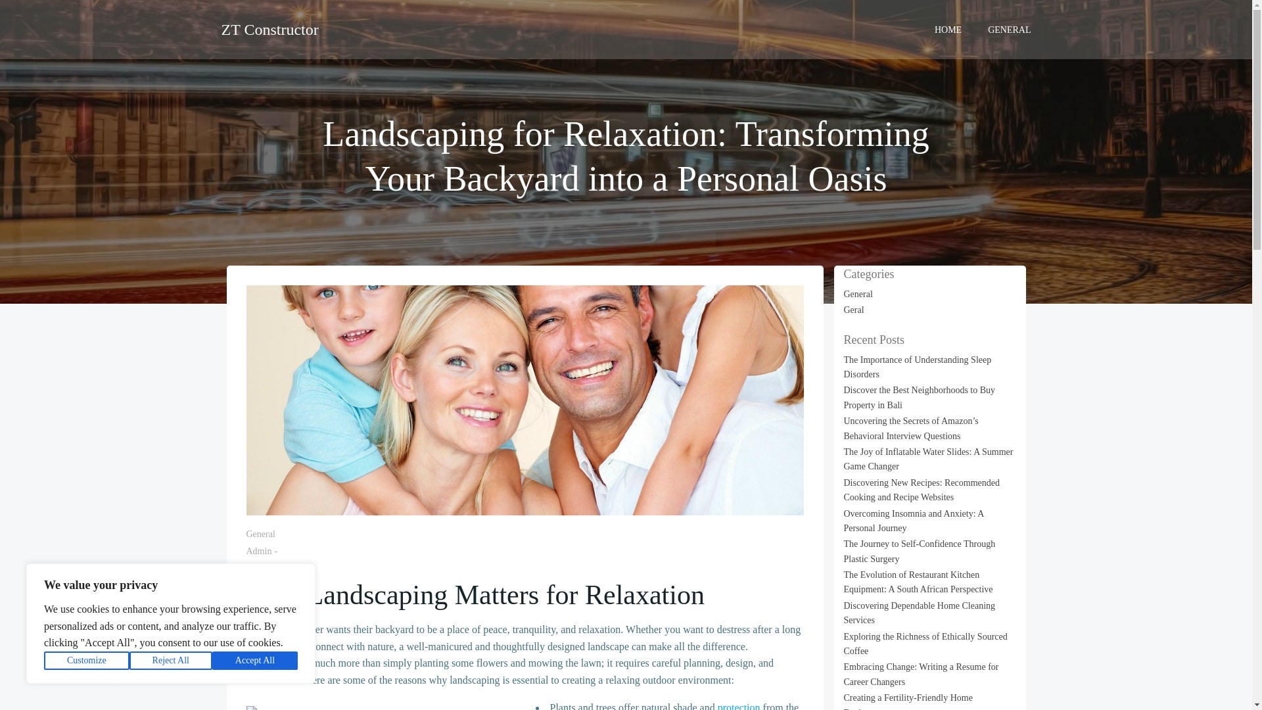 The image size is (1262, 710). I want to click on Reject All, so click(171, 661).